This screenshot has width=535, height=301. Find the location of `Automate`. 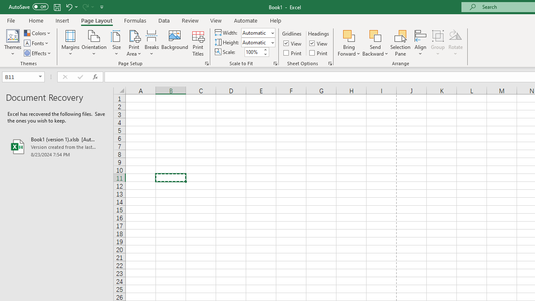

Automate is located at coordinates (246, 20).